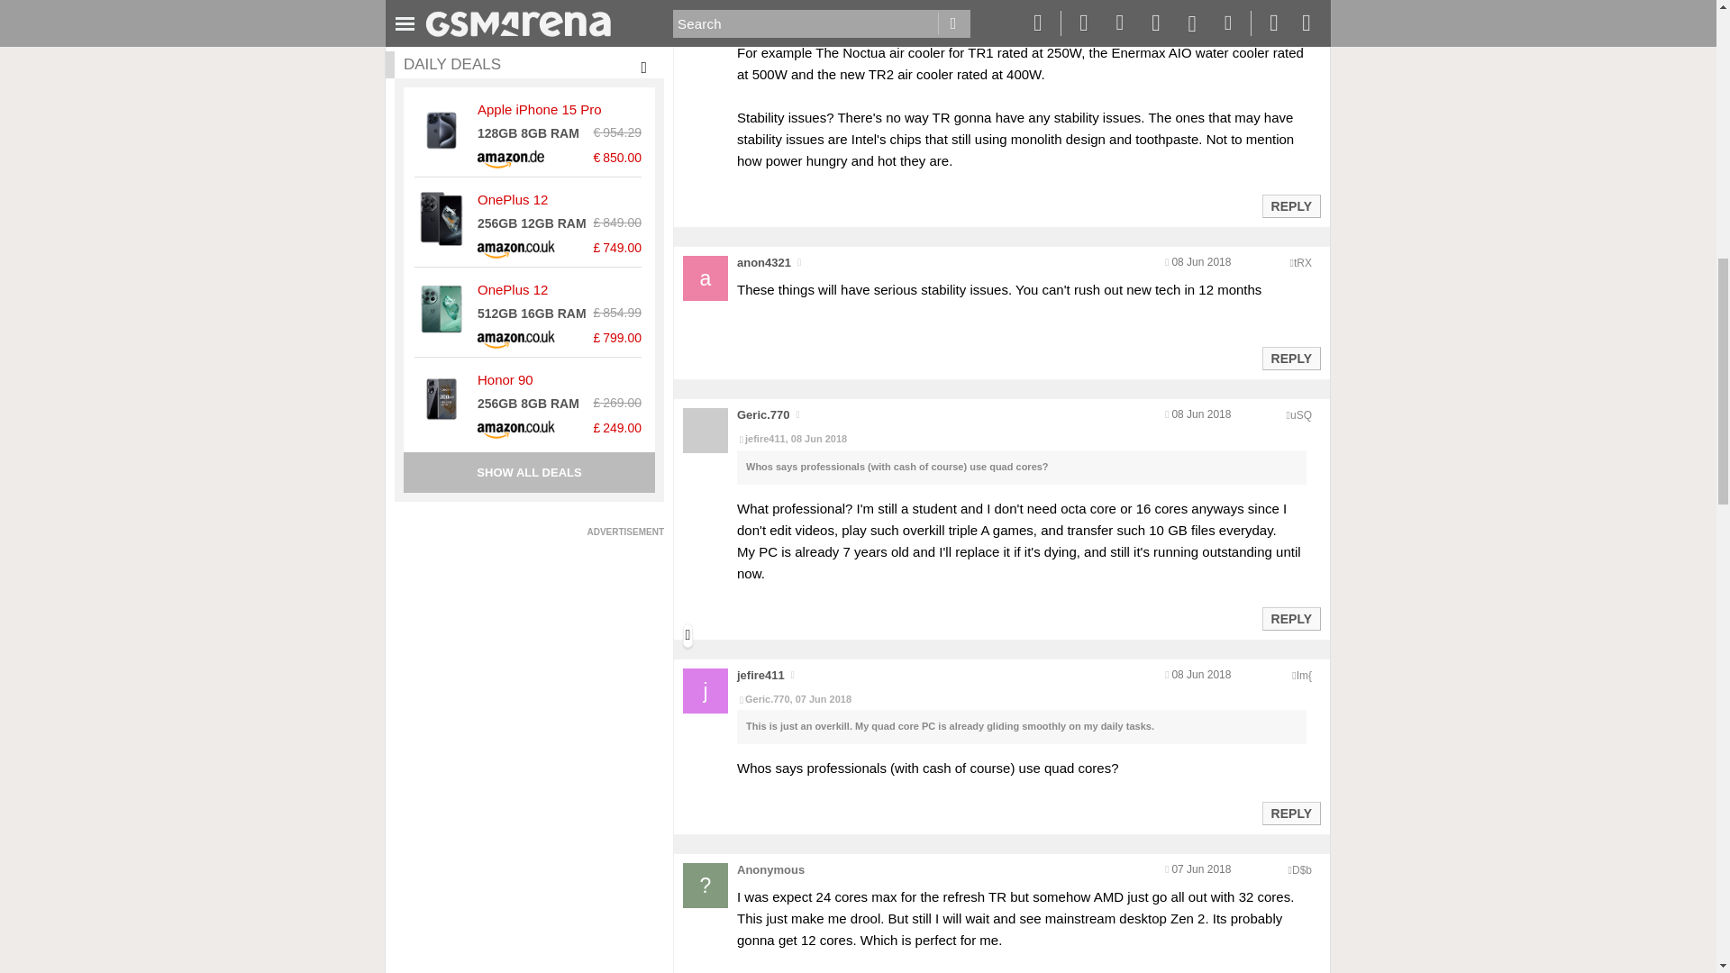  I want to click on anon4321, so click(763, 263).